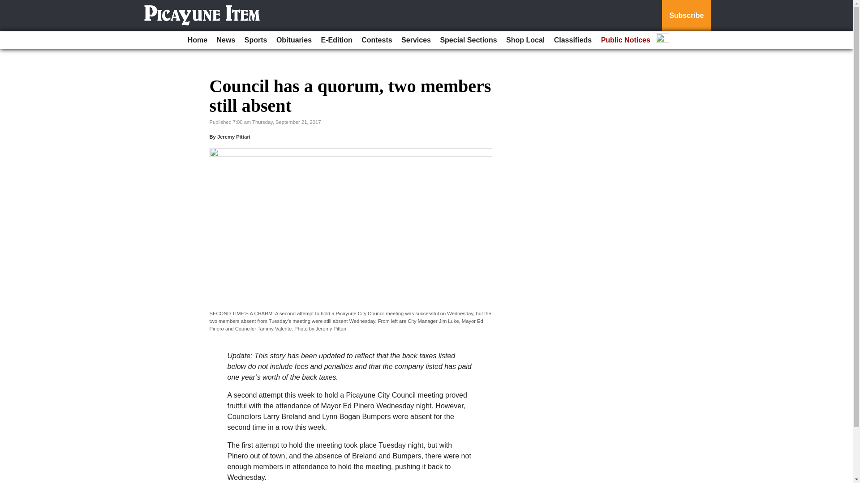 The height and width of the screenshot is (483, 860). What do you see at coordinates (416, 40) in the screenshot?
I see `Services` at bounding box center [416, 40].